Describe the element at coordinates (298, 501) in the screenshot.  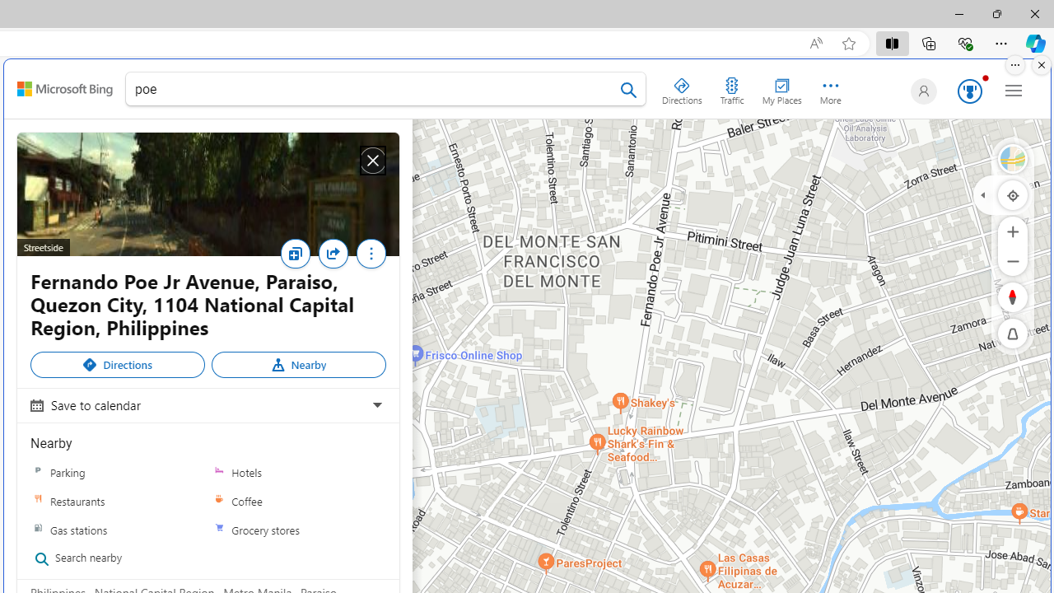
I see `Coffee` at that location.